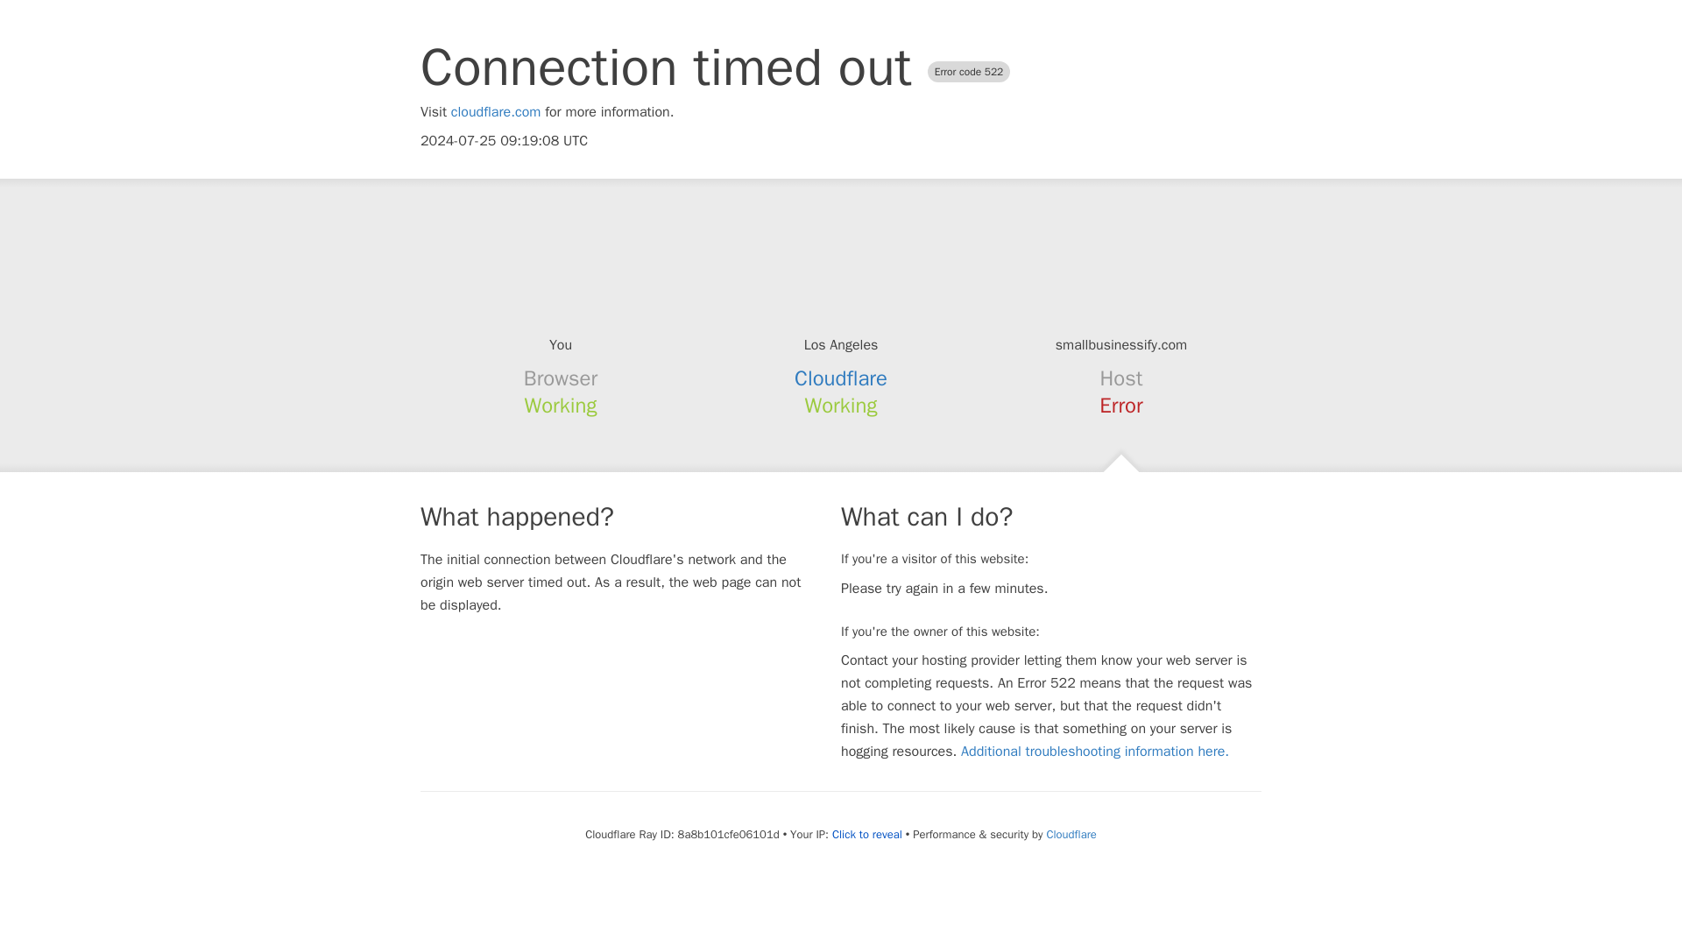  I want to click on Additional troubleshooting information here., so click(1095, 752).